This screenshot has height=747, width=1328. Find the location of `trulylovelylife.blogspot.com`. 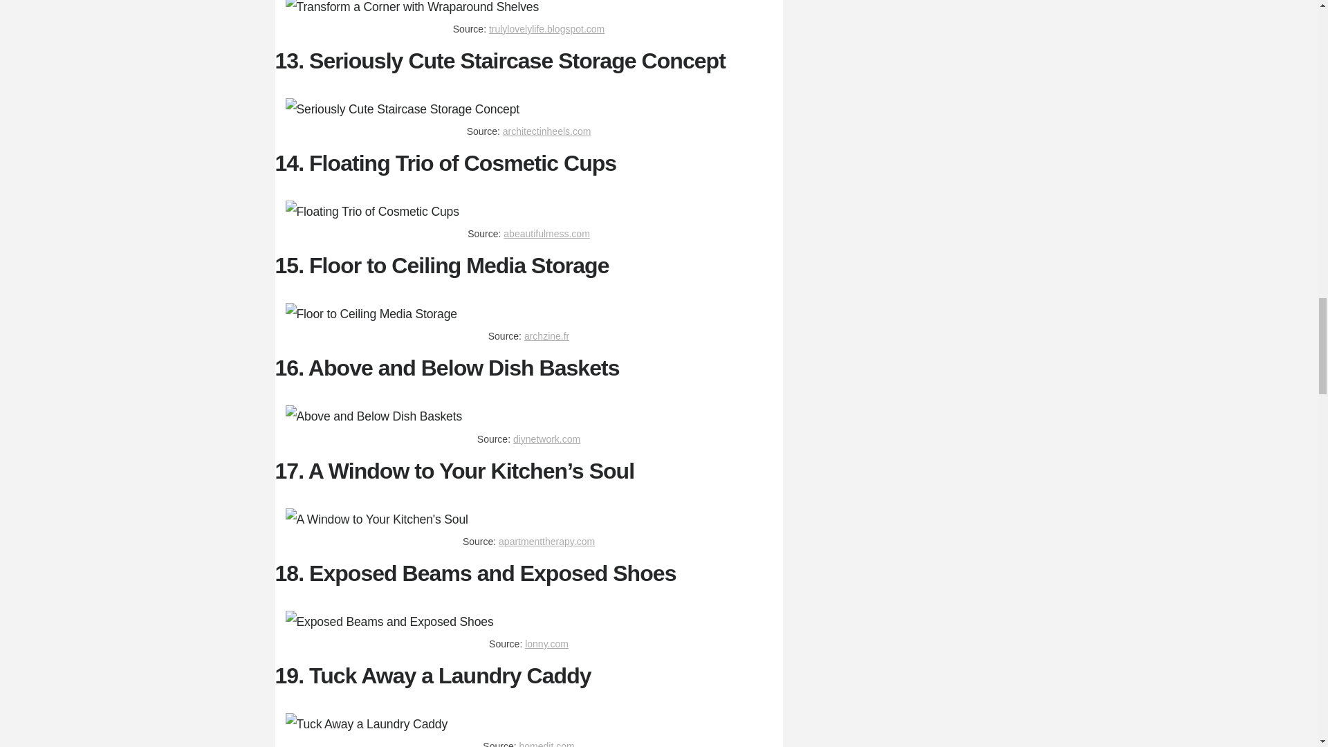

trulylovelylife.blogspot.com is located at coordinates (546, 28).